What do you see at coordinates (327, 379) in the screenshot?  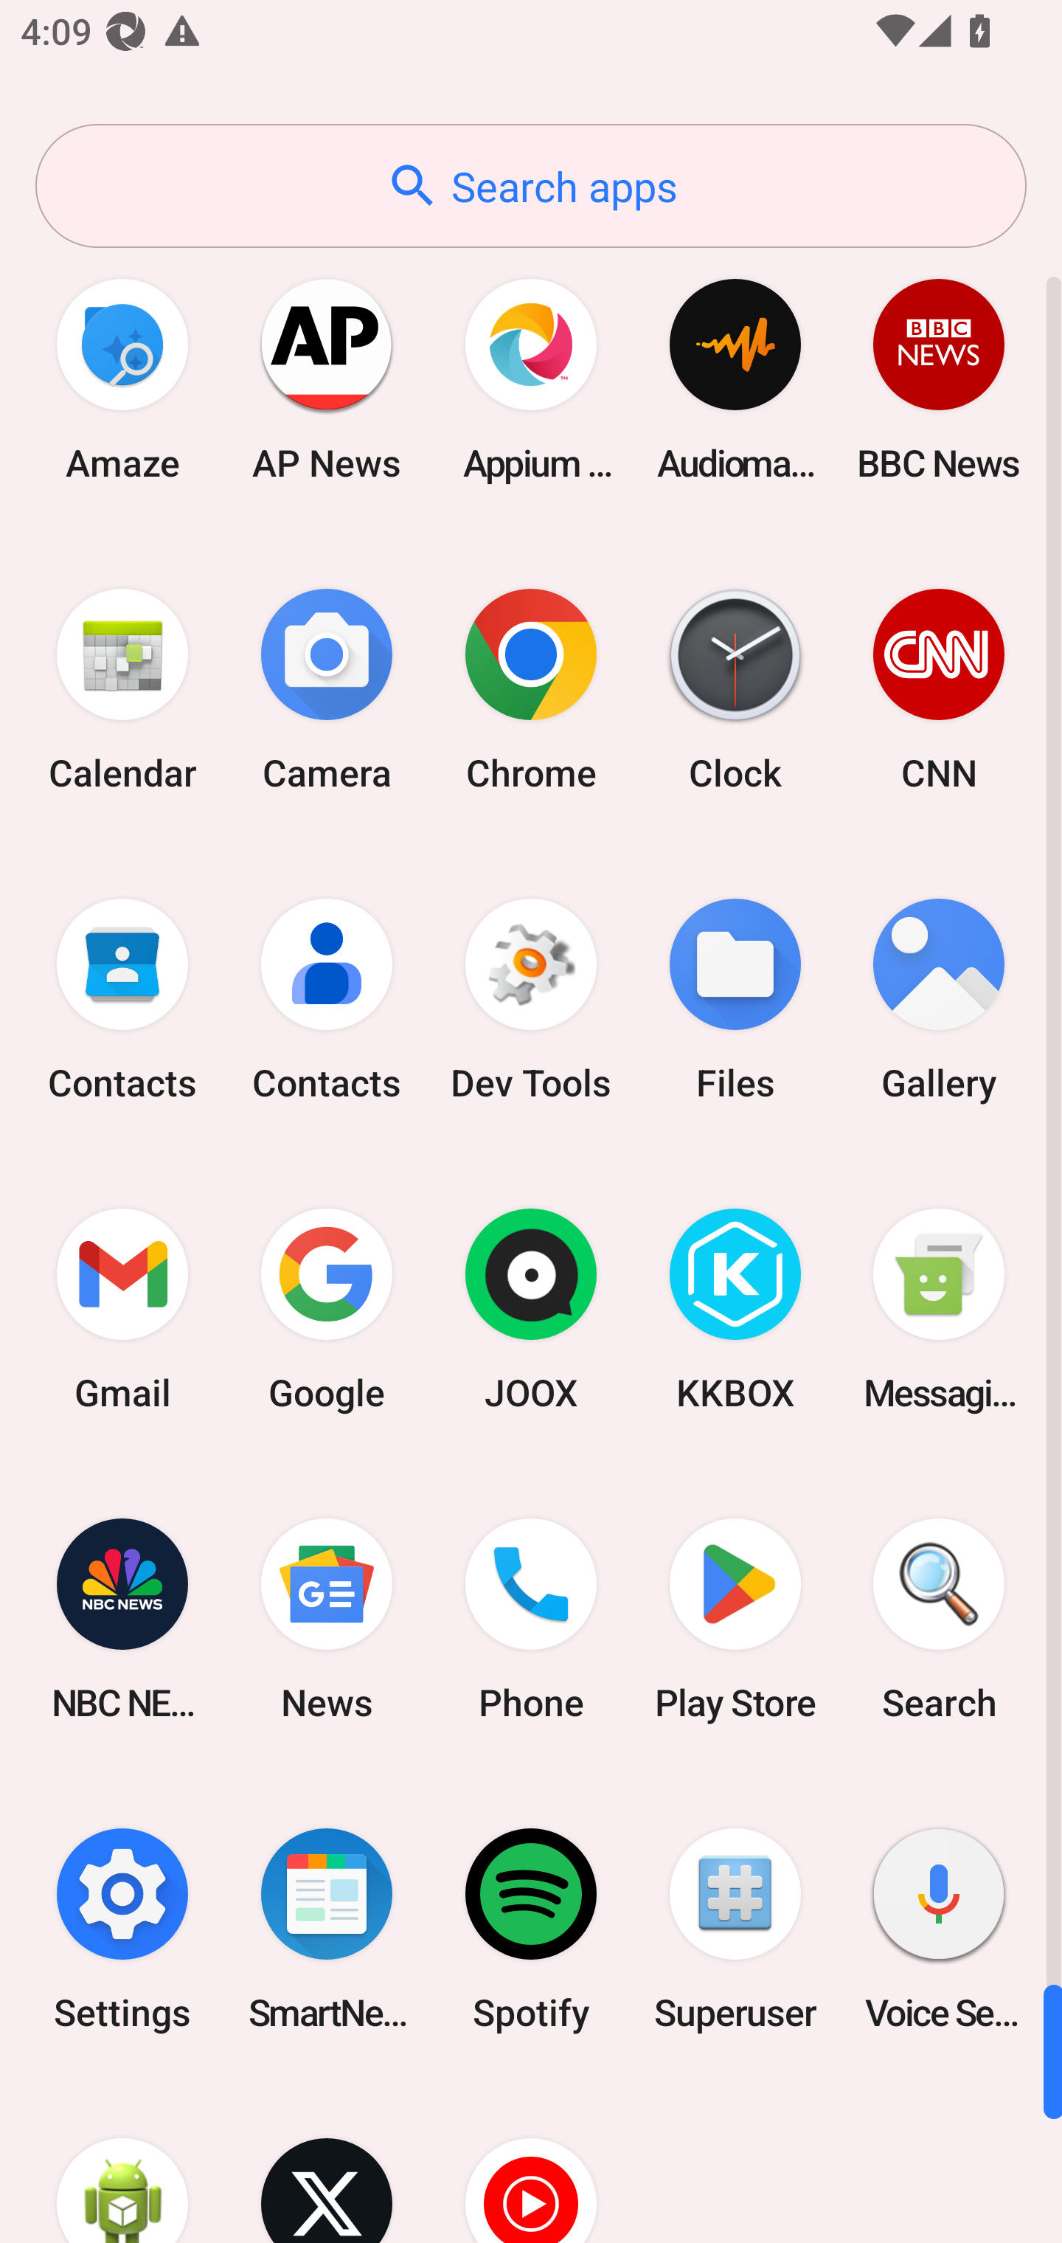 I see `AP News` at bounding box center [327, 379].